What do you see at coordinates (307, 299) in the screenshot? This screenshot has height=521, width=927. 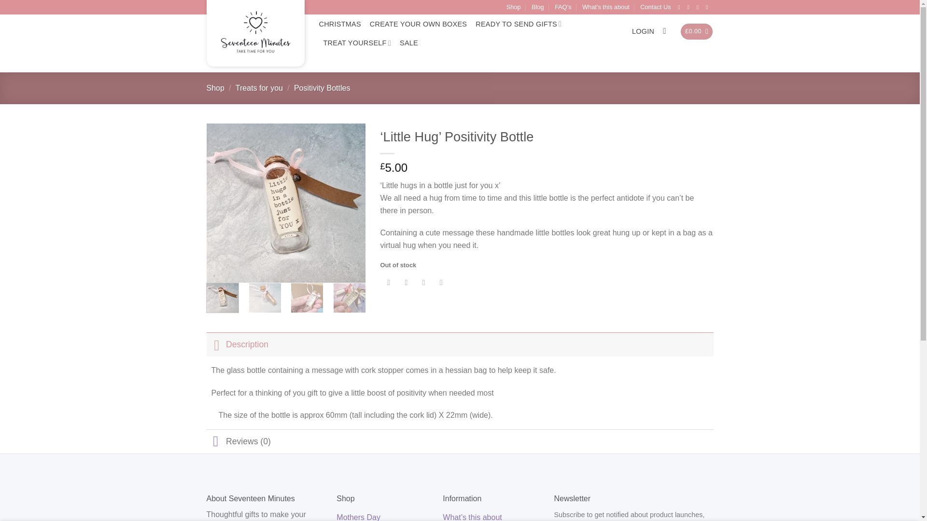 I see `'Little Hug' Positivity Bottle 8` at bounding box center [307, 299].